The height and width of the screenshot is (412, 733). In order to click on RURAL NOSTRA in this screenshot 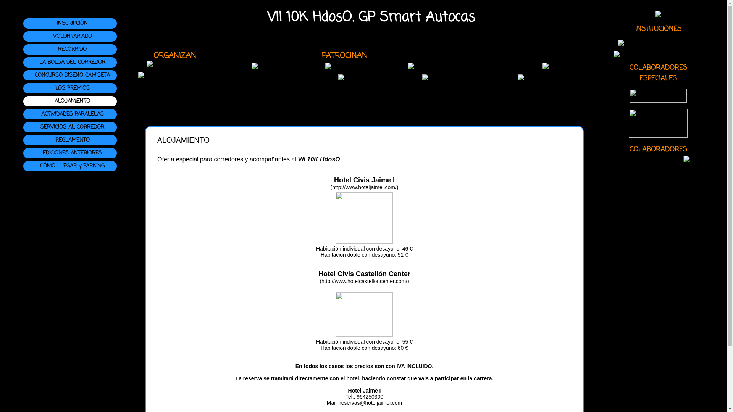, I will do `click(349, 66)`.